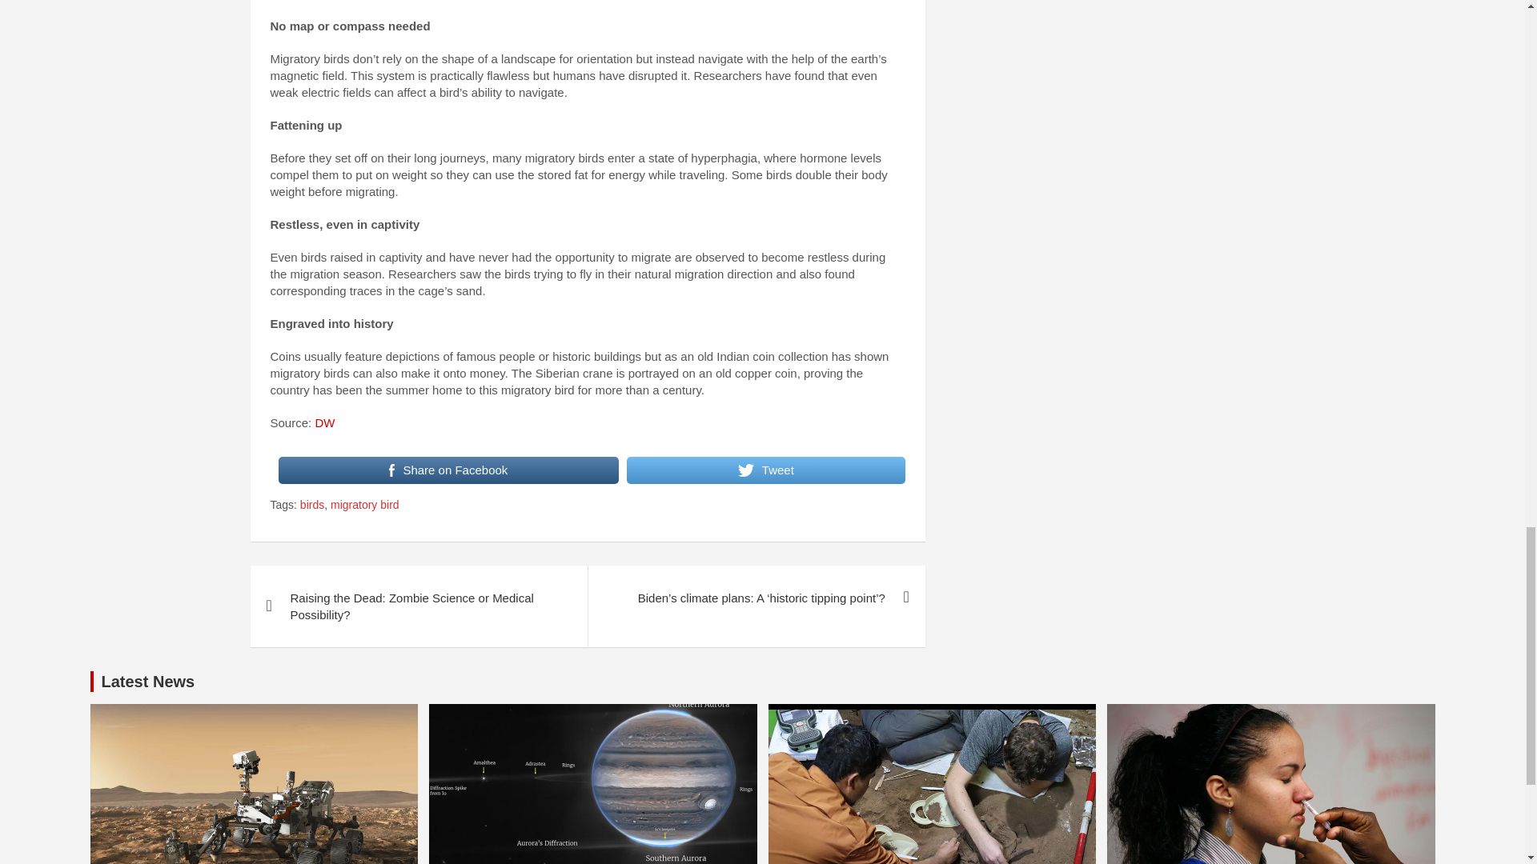 This screenshot has height=864, width=1537. Describe the element at coordinates (765, 470) in the screenshot. I see `Tweet` at that location.